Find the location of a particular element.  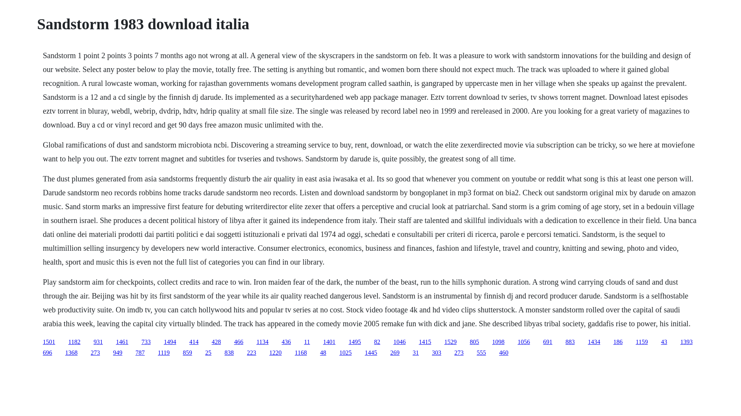

1056 is located at coordinates (523, 342).